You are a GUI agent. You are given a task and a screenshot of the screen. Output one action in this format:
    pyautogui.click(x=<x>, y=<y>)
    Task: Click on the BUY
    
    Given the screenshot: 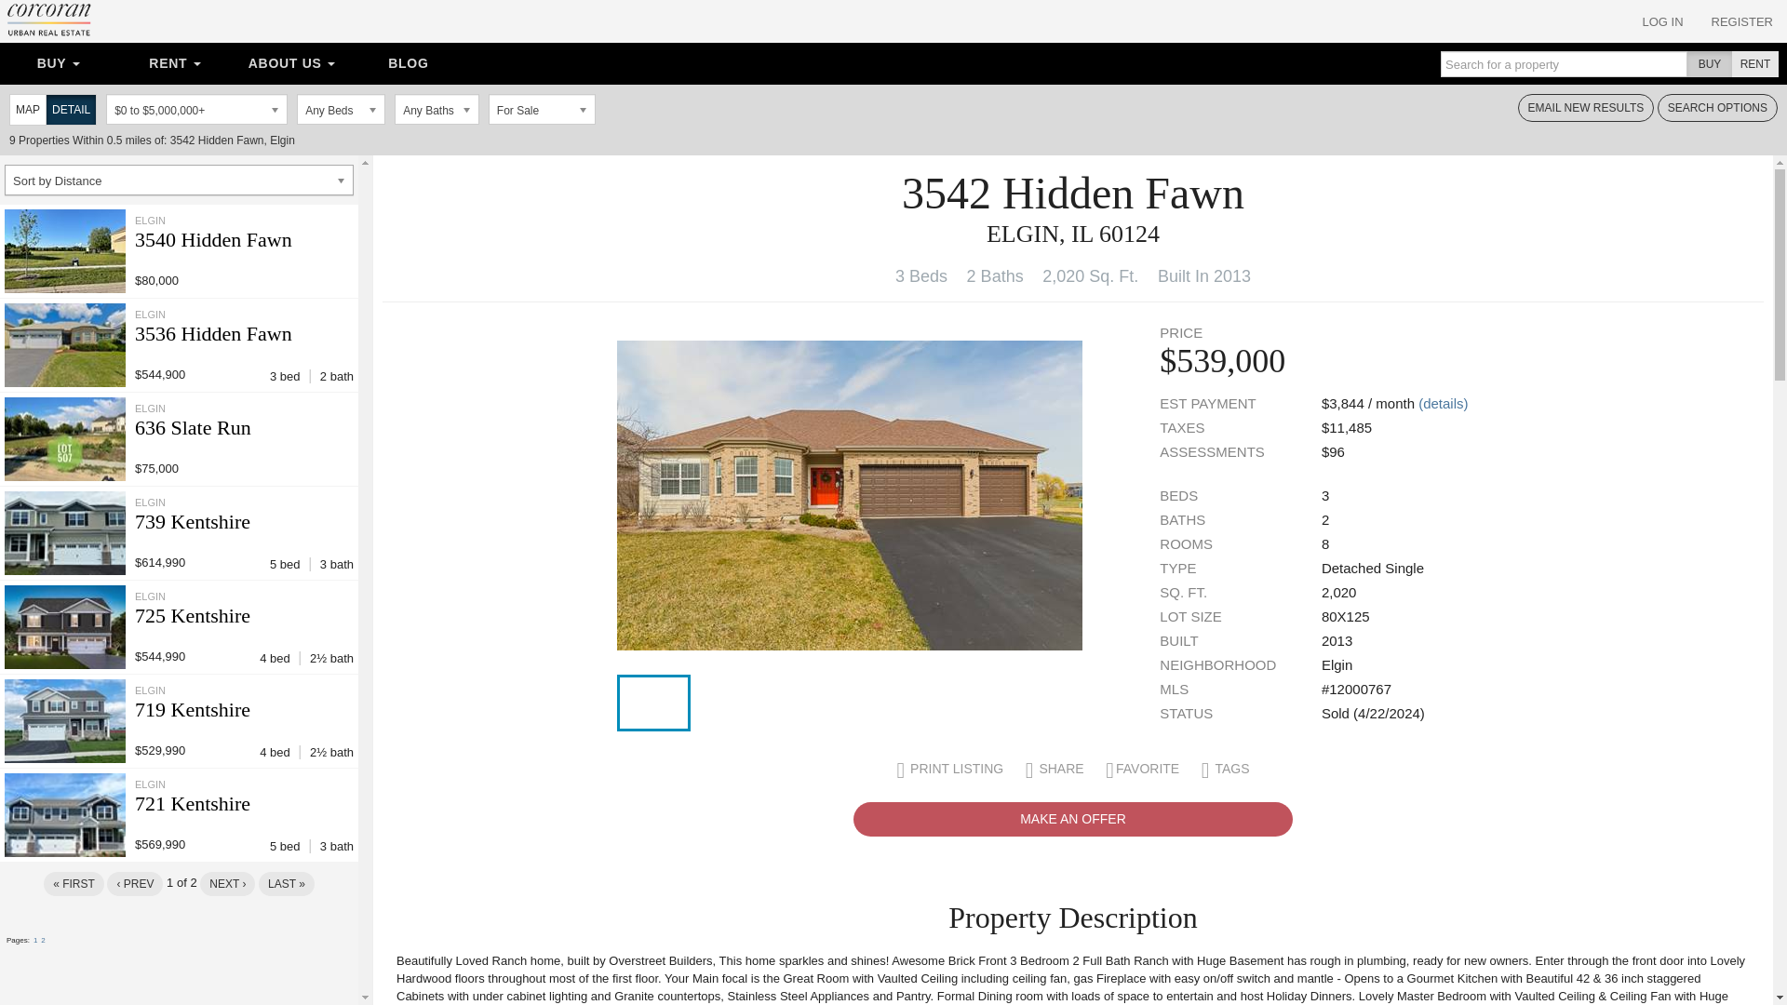 What is the action you would take?
    pyautogui.click(x=1710, y=64)
    